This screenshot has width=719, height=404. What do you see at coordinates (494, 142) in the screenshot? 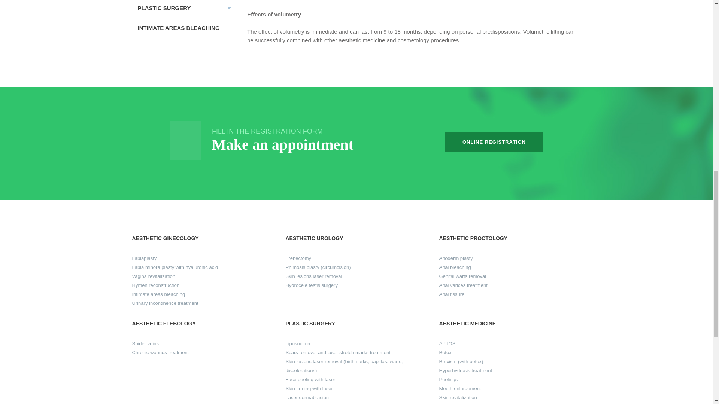
I see `Online registration` at bounding box center [494, 142].